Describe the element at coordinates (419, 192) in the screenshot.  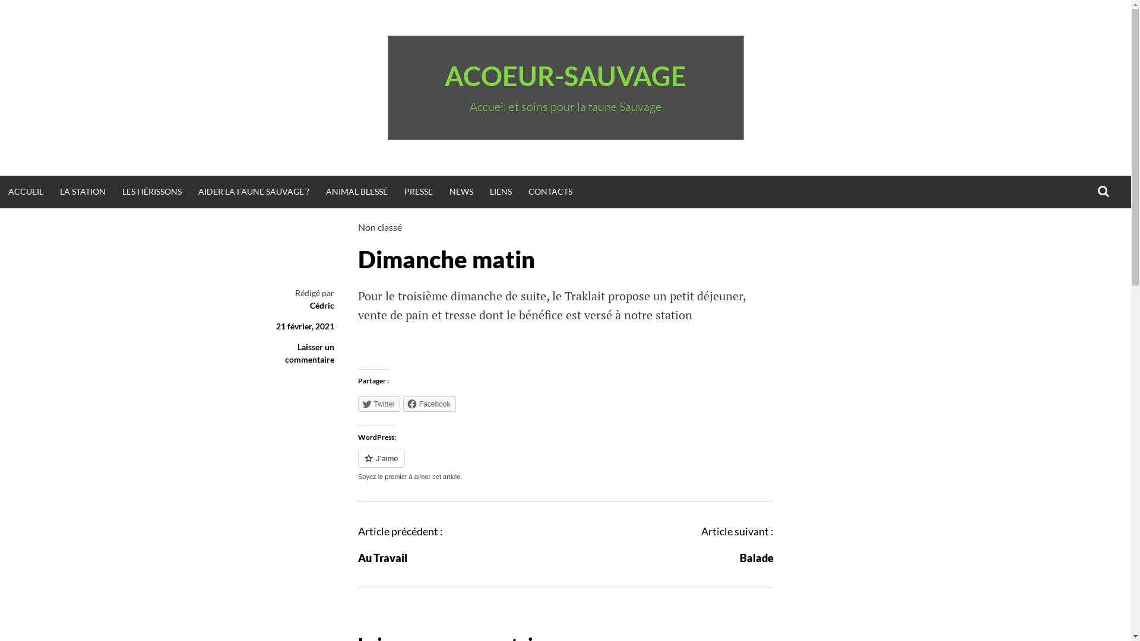
I see `PRESSE` at that location.